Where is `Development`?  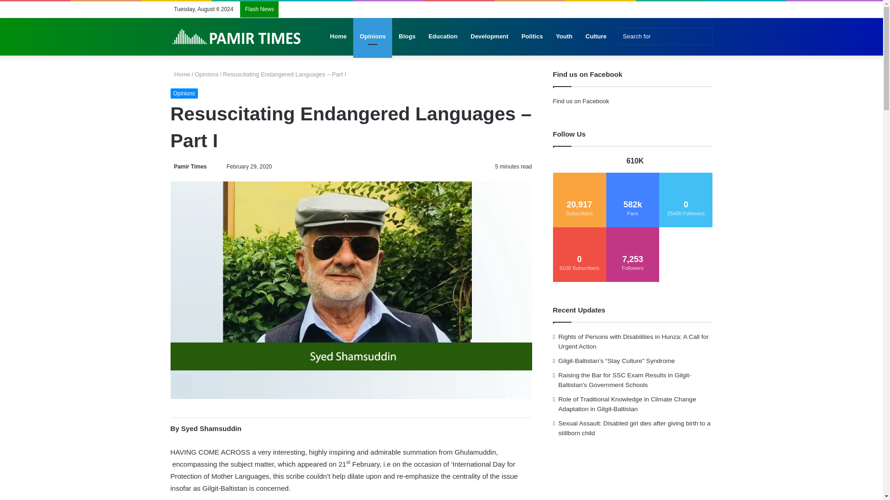
Development is located at coordinates (489, 36).